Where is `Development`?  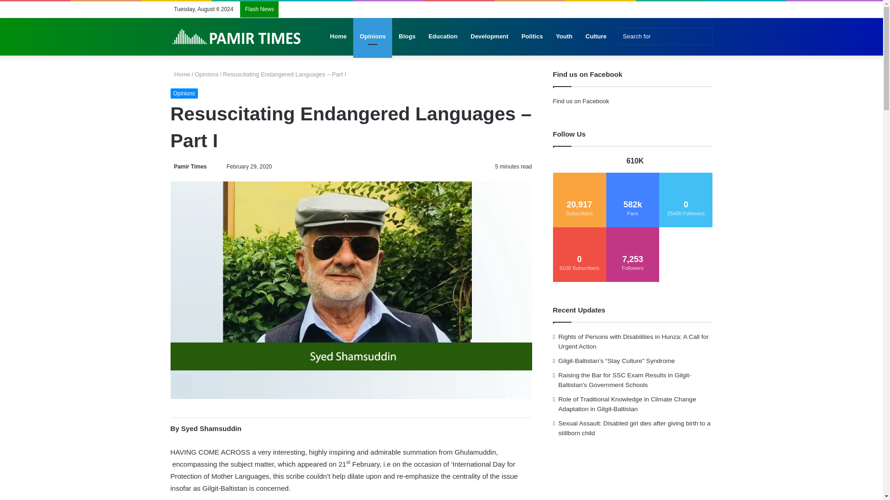
Development is located at coordinates (489, 36).